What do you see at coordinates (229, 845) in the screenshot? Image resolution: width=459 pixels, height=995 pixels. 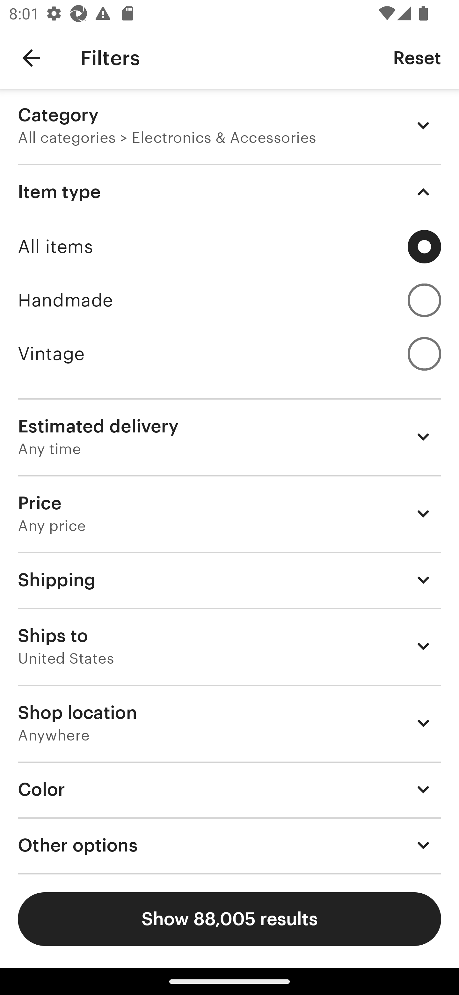 I see `Other options` at bounding box center [229, 845].